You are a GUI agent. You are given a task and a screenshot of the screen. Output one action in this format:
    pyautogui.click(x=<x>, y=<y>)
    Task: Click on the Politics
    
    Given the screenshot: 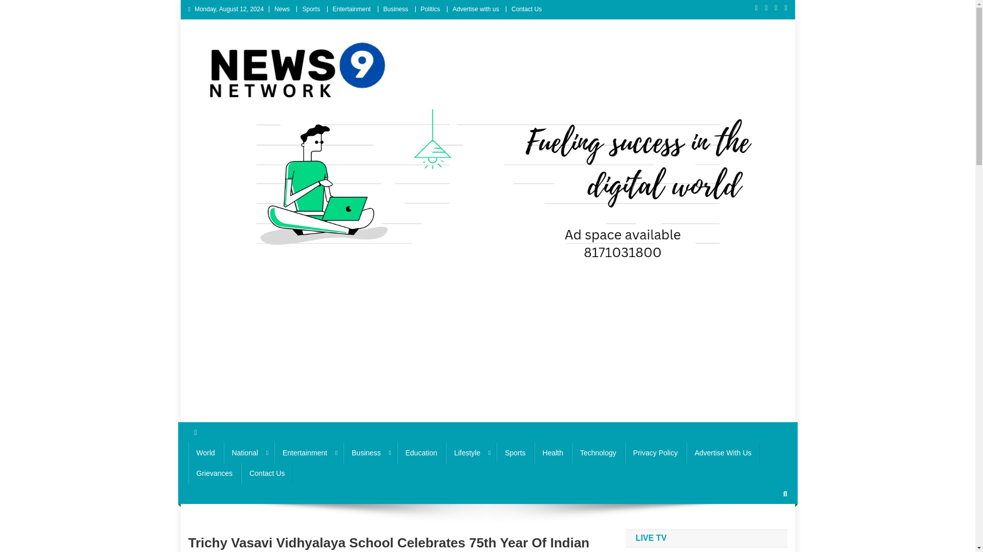 What is the action you would take?
    pyautogui.click(x=430, y=9)
    